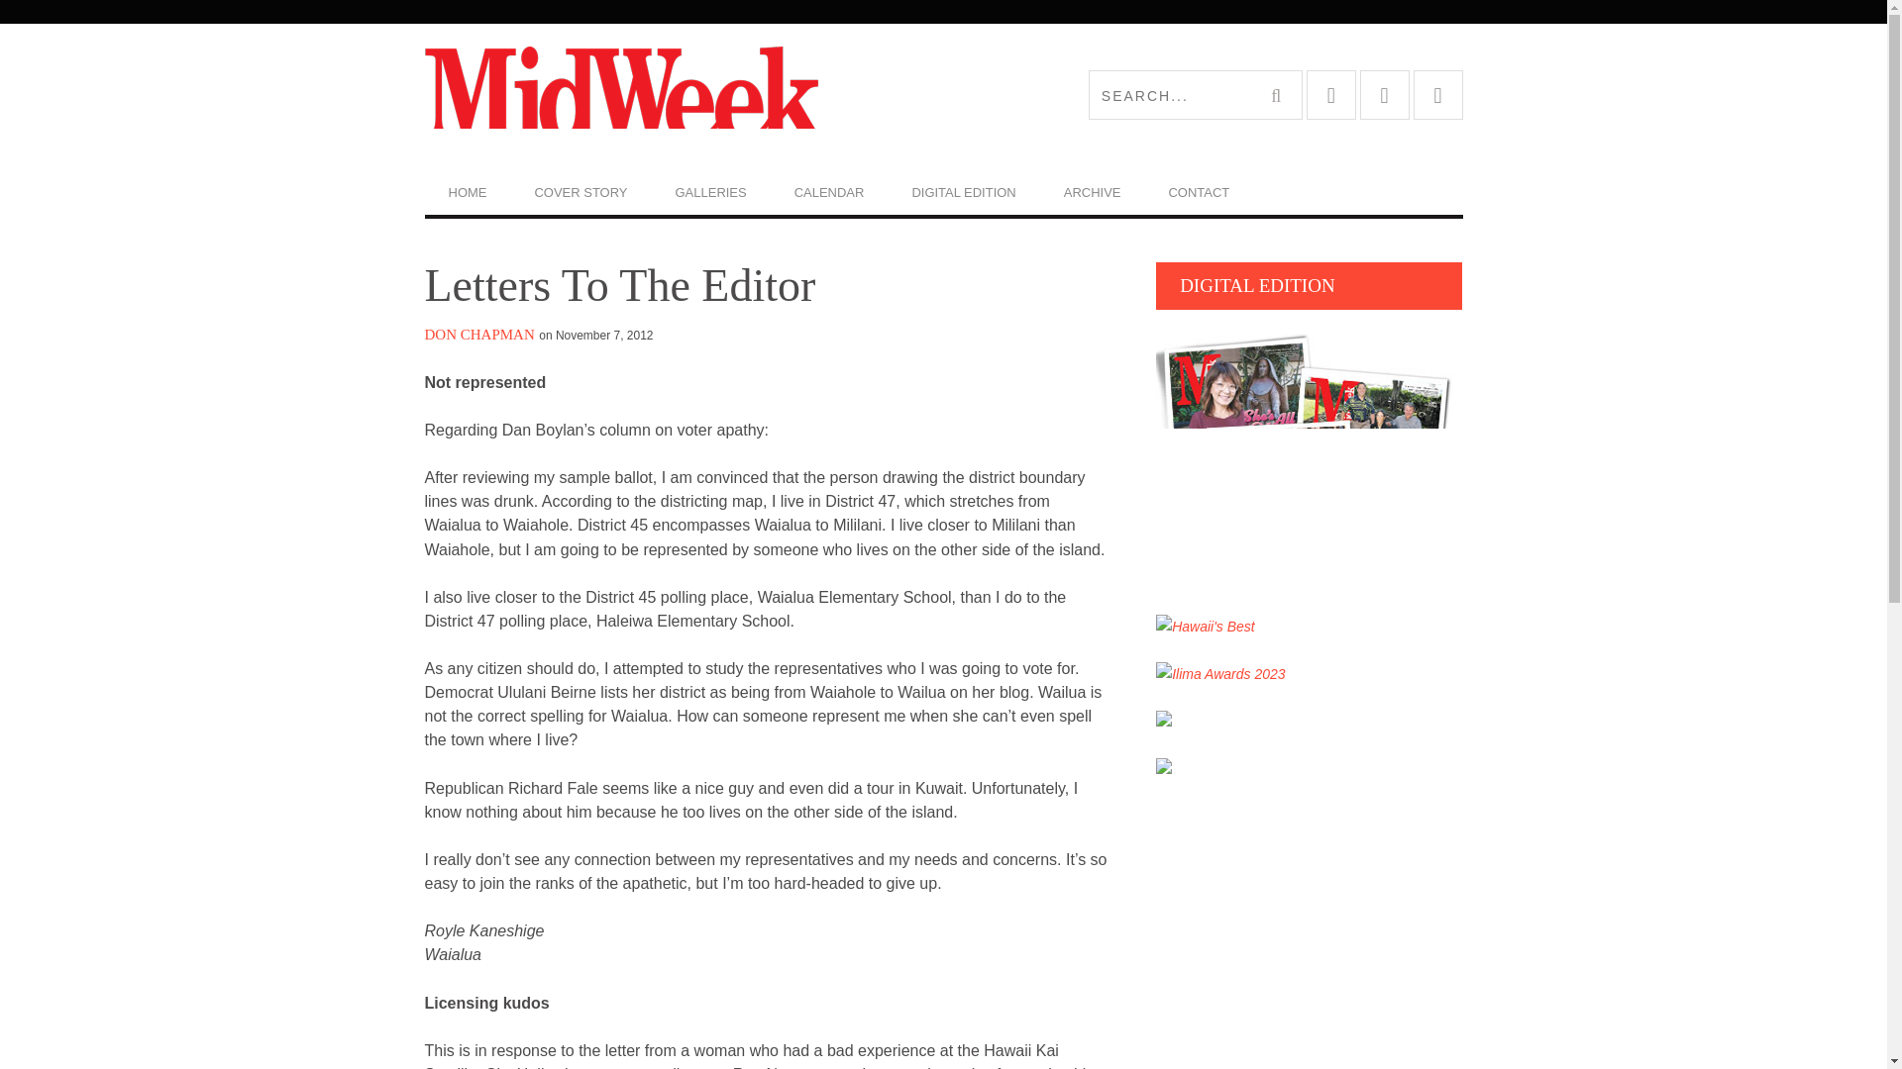 Image resolution: width=1902 pixels, height=1069 pixels. I want to click on CONTACT, so click(1199, 192).